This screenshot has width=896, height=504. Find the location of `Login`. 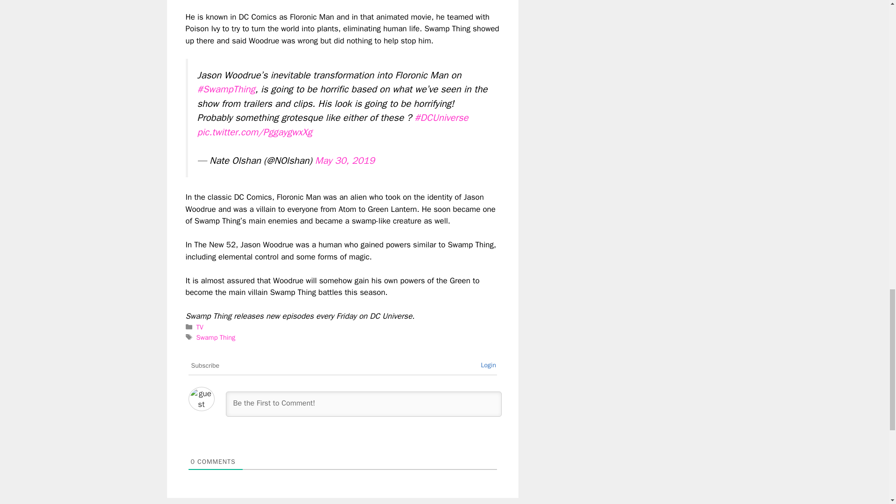

Login is located at coordinates (488, 365).